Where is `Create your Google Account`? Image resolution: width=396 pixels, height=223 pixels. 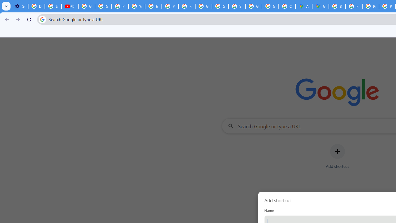
Create your Google Account is located at coordinates (287, 6).